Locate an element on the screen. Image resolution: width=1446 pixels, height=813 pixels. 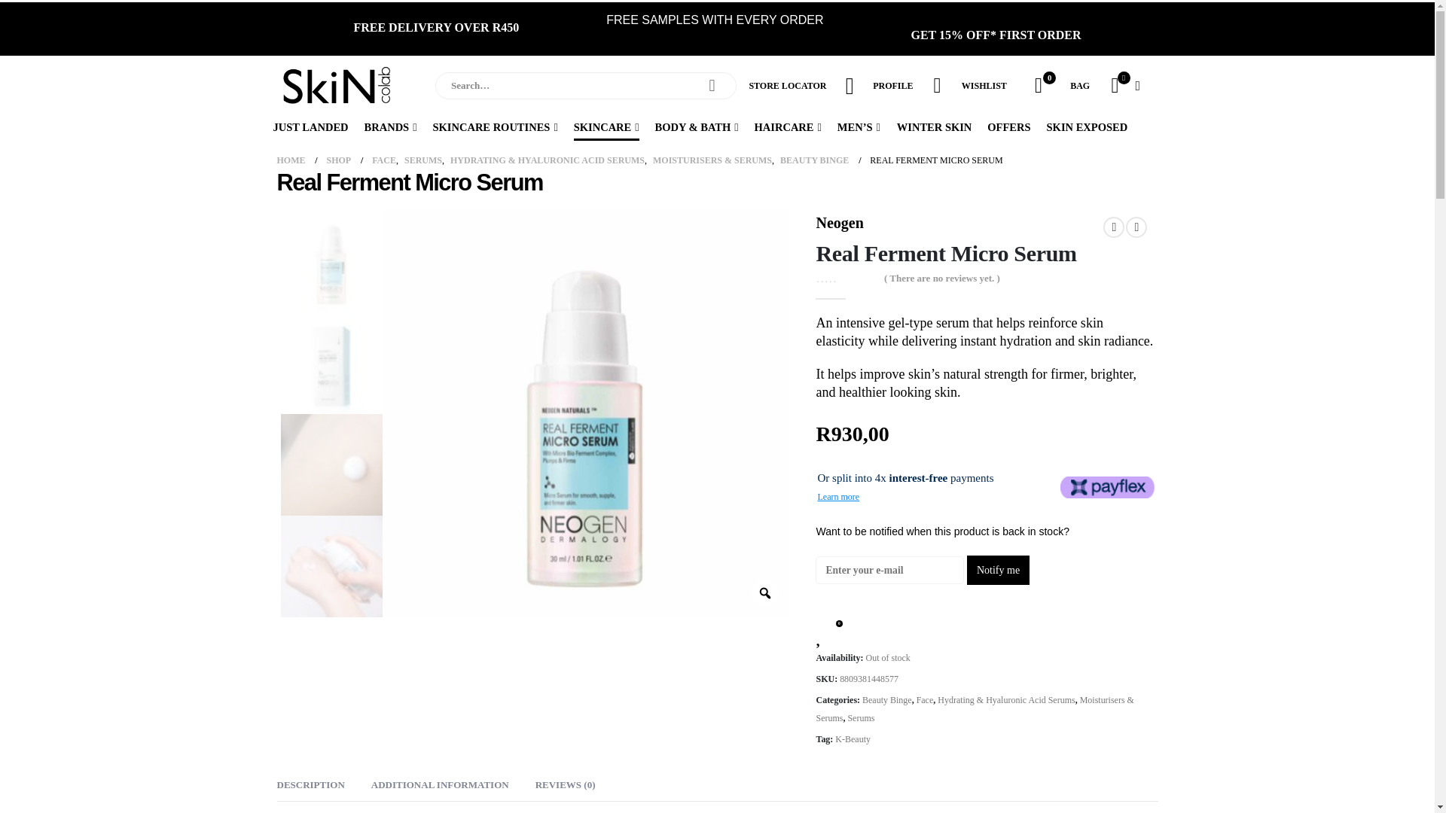
STORE LOCATOR is located at coordinates (787, 85).